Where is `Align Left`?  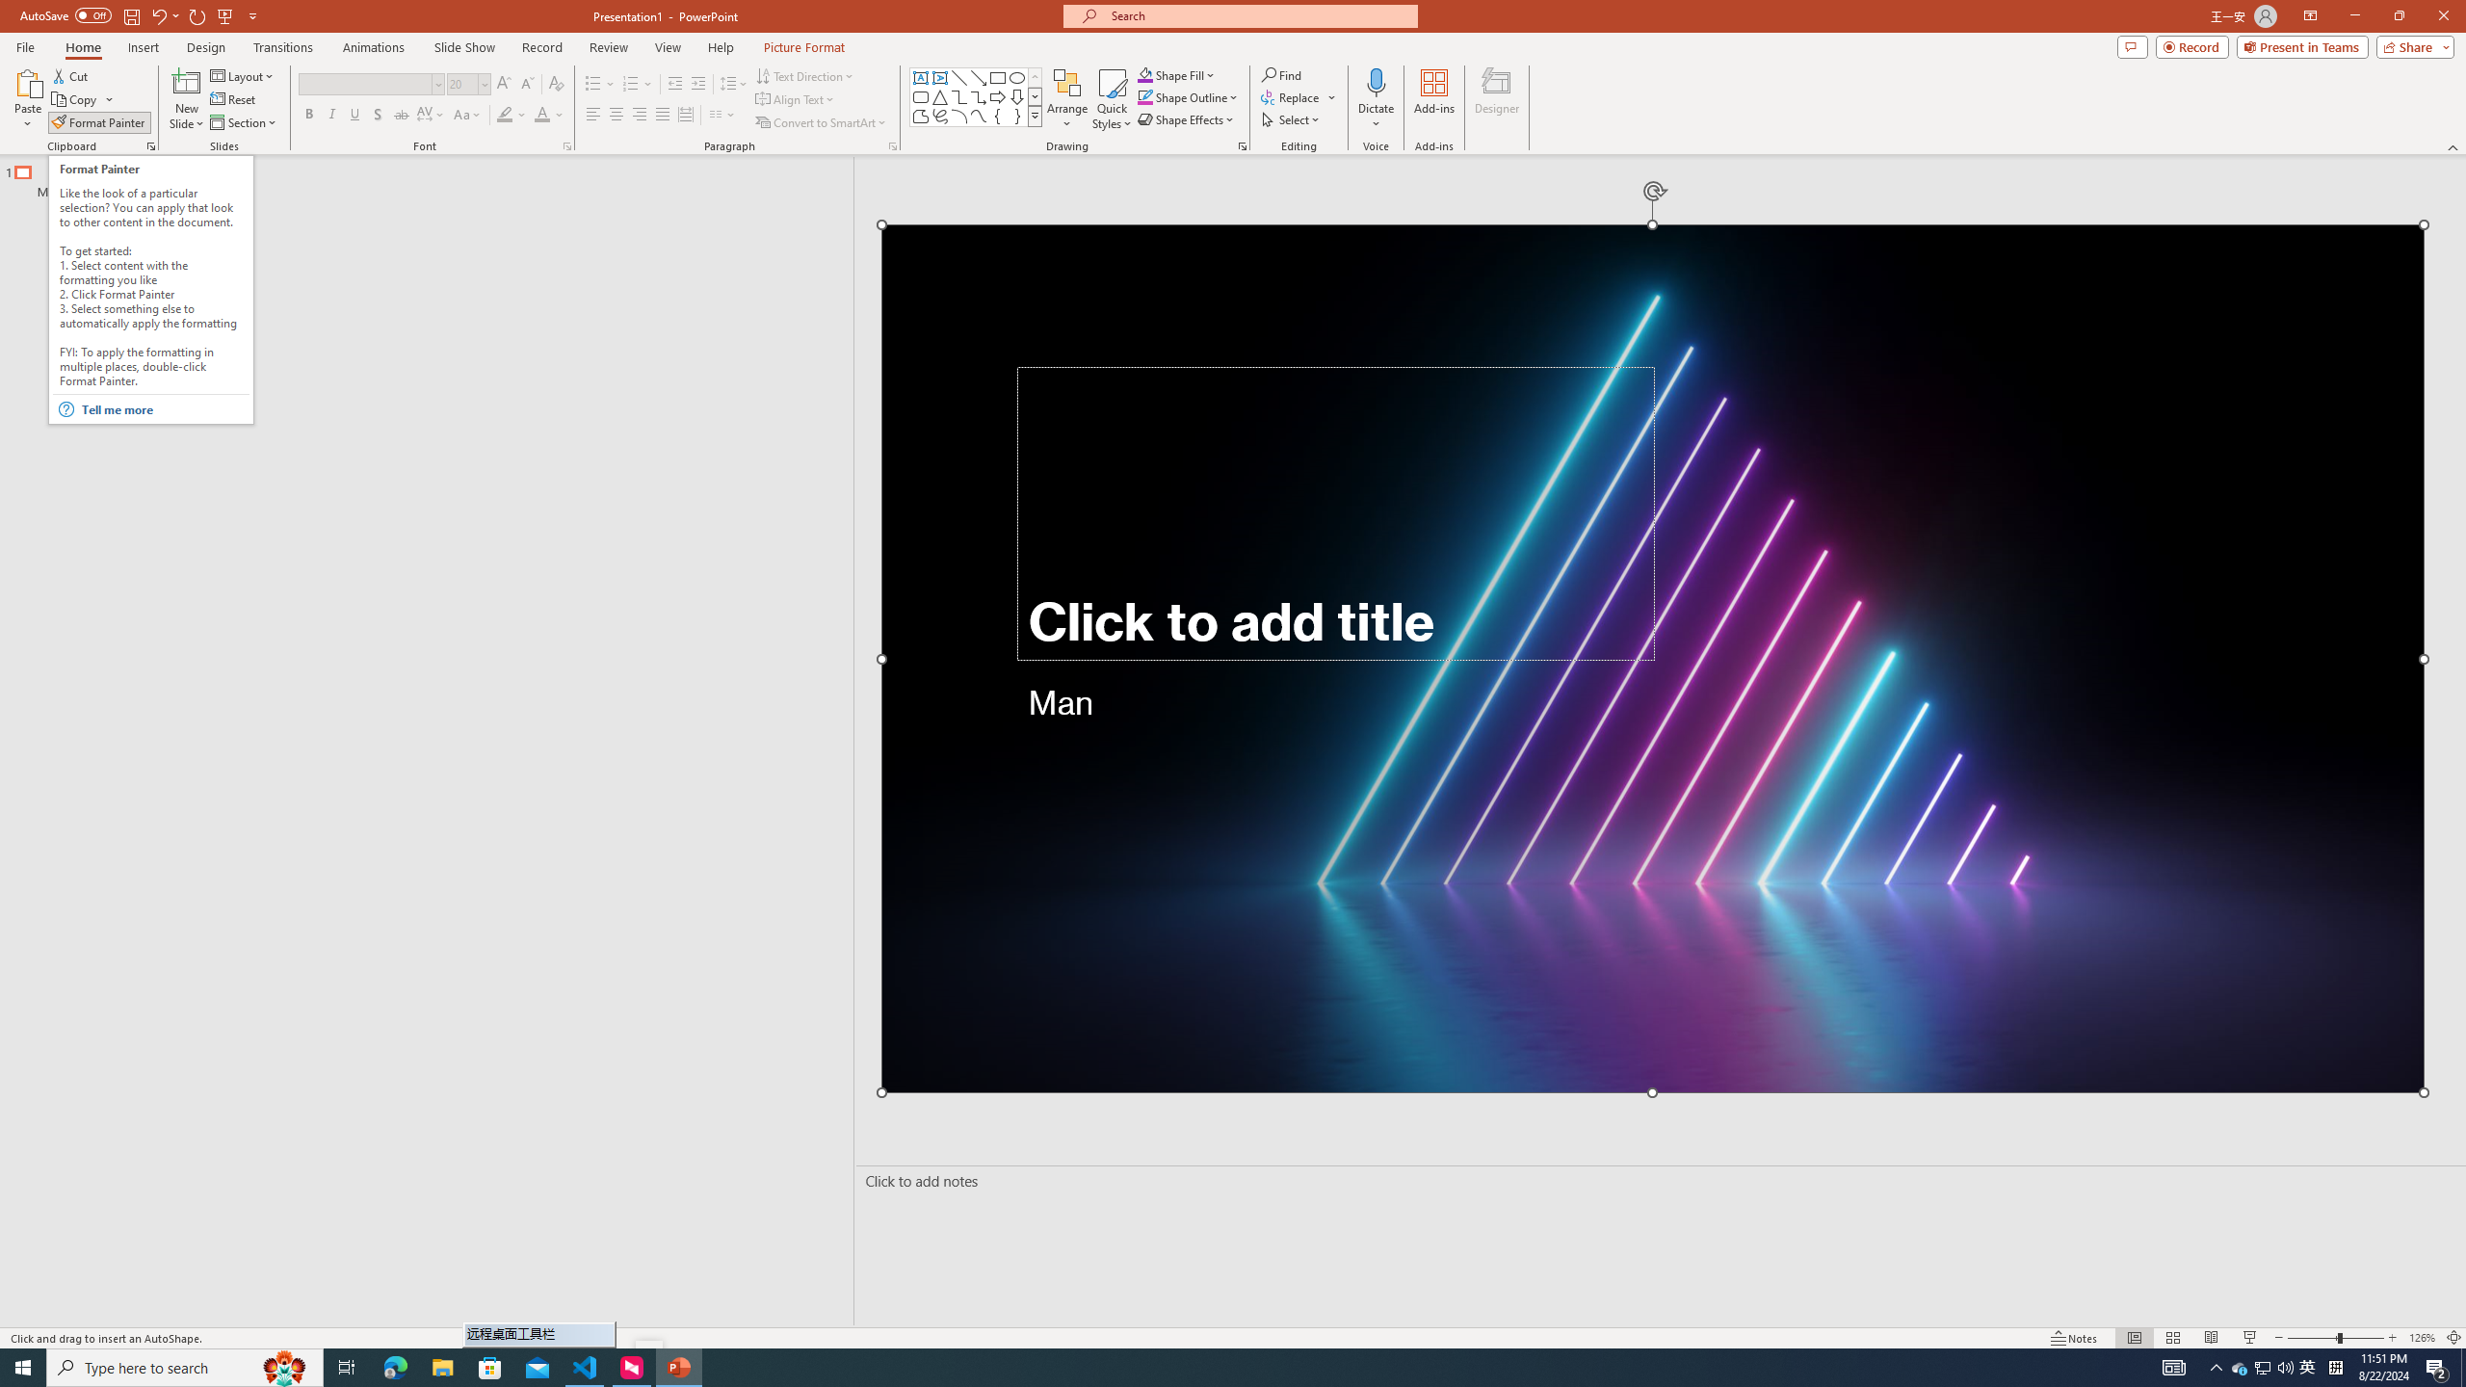 Align Left is located at coordinates (593, 116).